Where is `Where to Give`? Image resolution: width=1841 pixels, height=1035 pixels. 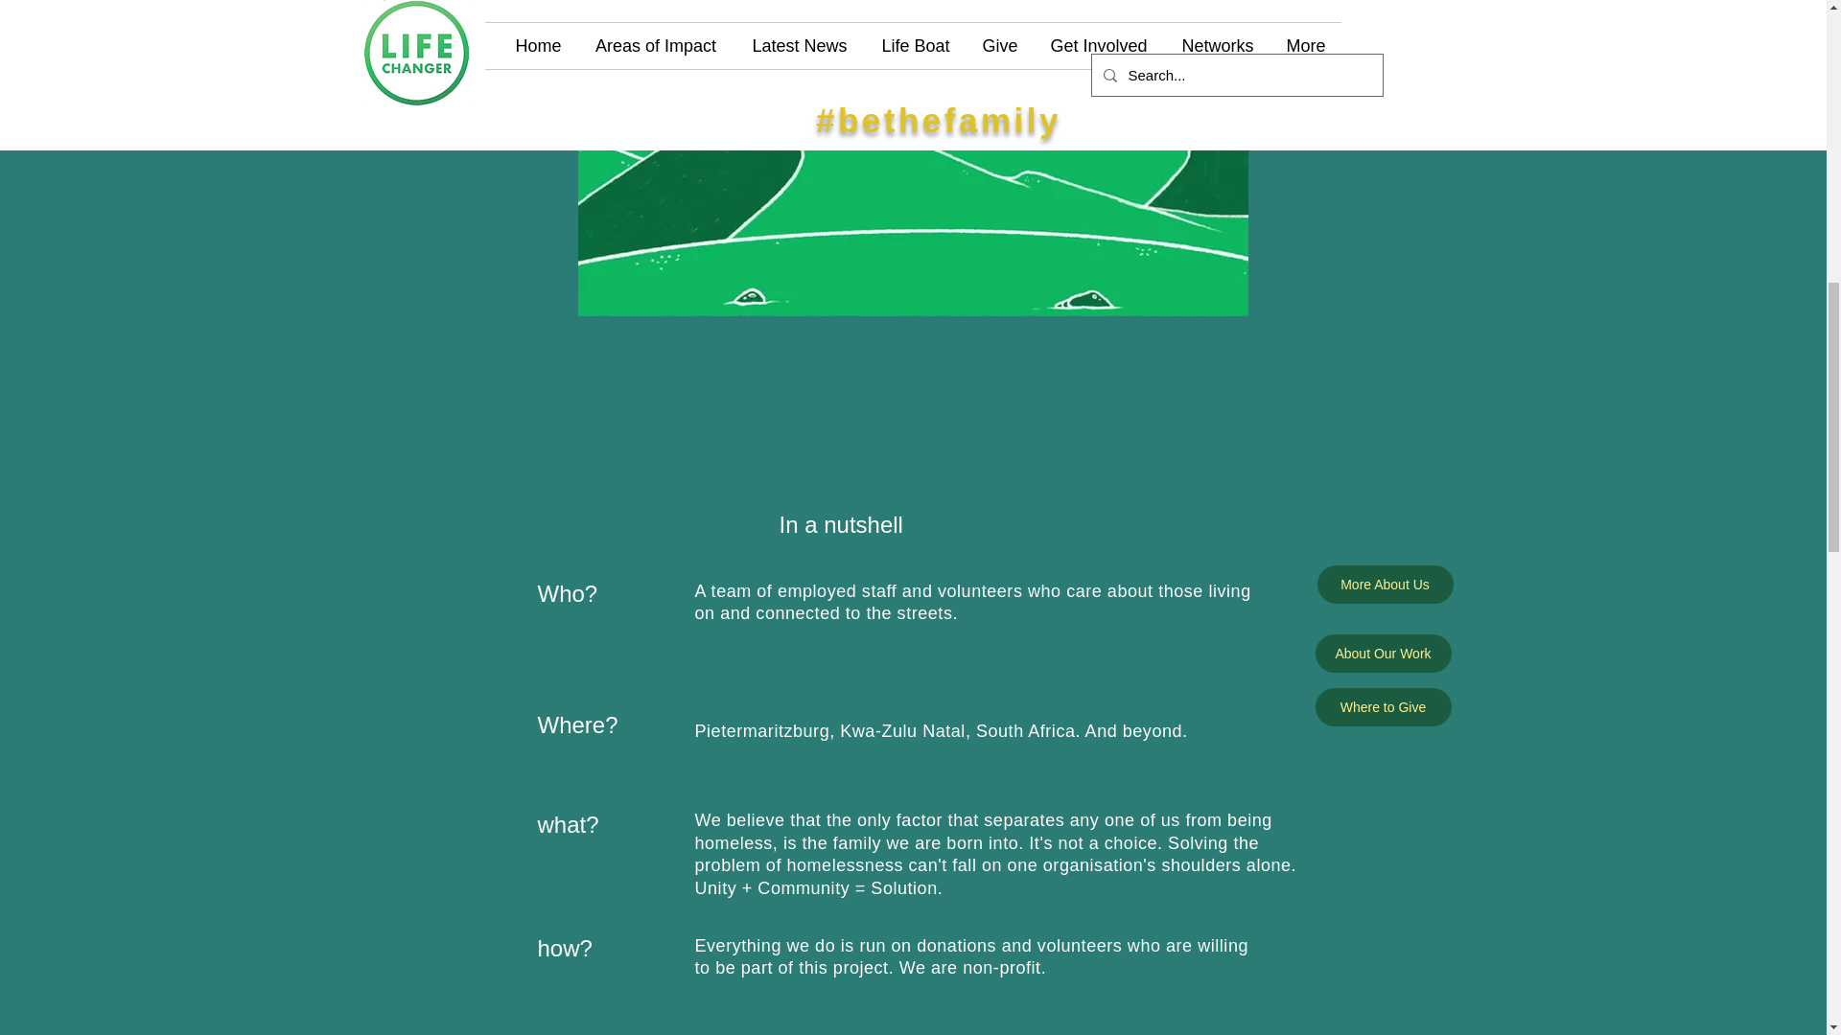
Where to Give is located at coordinates (1384, 707).